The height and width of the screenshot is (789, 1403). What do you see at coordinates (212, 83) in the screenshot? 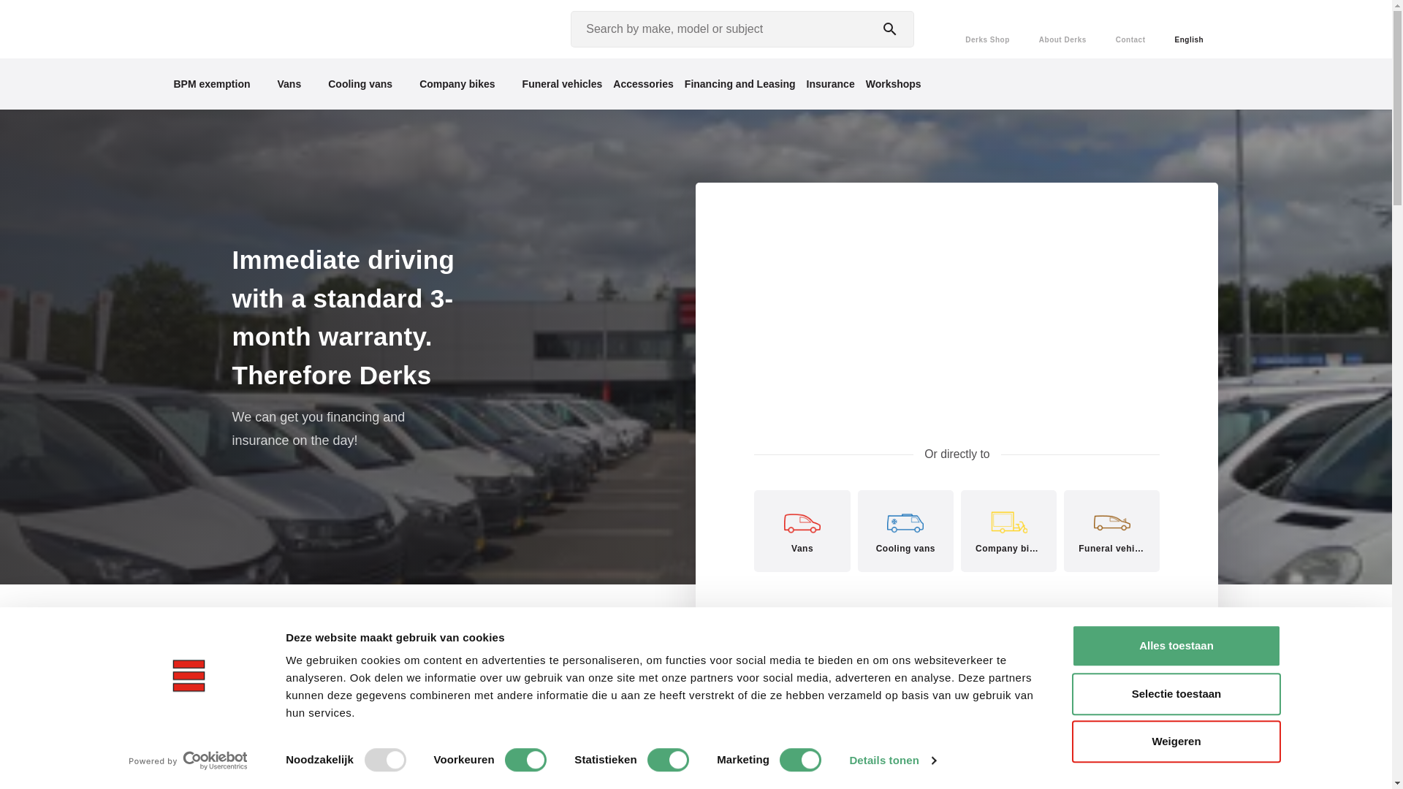
I see `BPM exemption` at bounding box center [212, 83].